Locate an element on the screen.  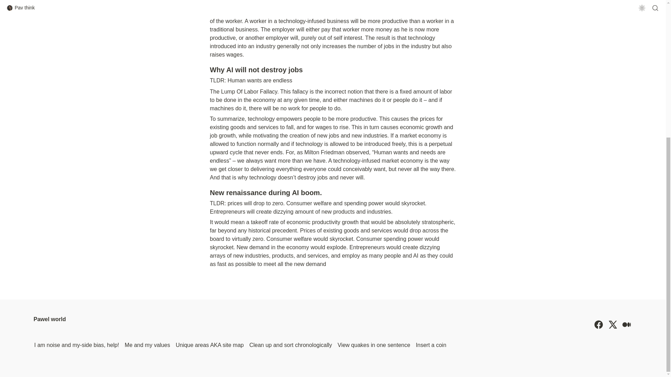
Unique areas AKA site map is located at coordinates (210, 345).